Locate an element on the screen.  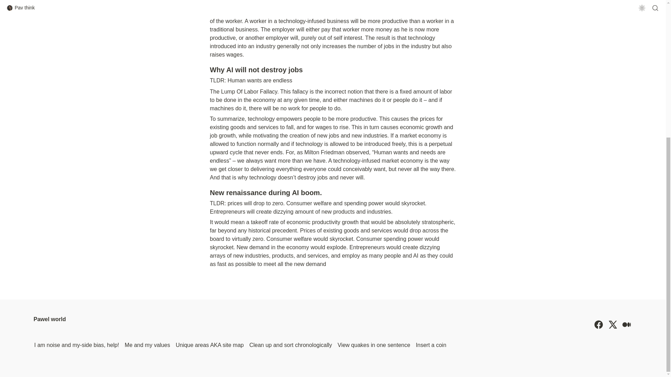
Unique areas AKA site map is located at coordinates (210, 345).